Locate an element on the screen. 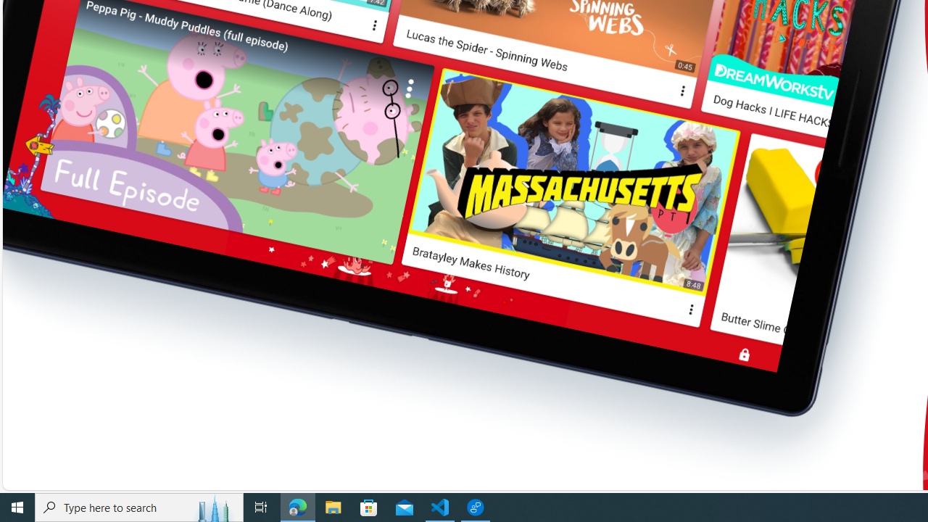 The height and width of the screenshot is (522, 928). www.youtubekids.com is located at coordinates (739, 72).